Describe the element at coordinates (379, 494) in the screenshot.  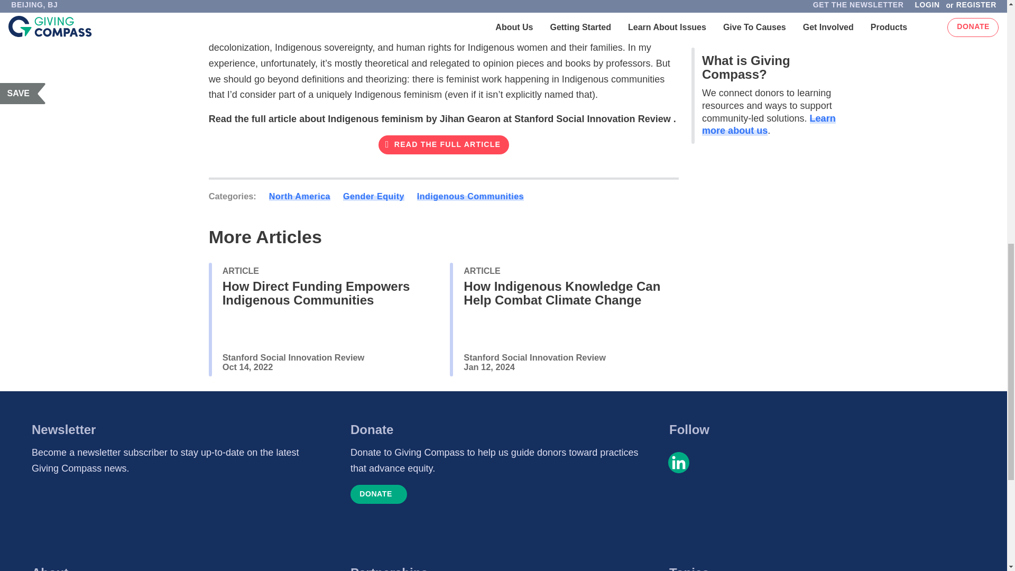
I see `DONATE` at that location.